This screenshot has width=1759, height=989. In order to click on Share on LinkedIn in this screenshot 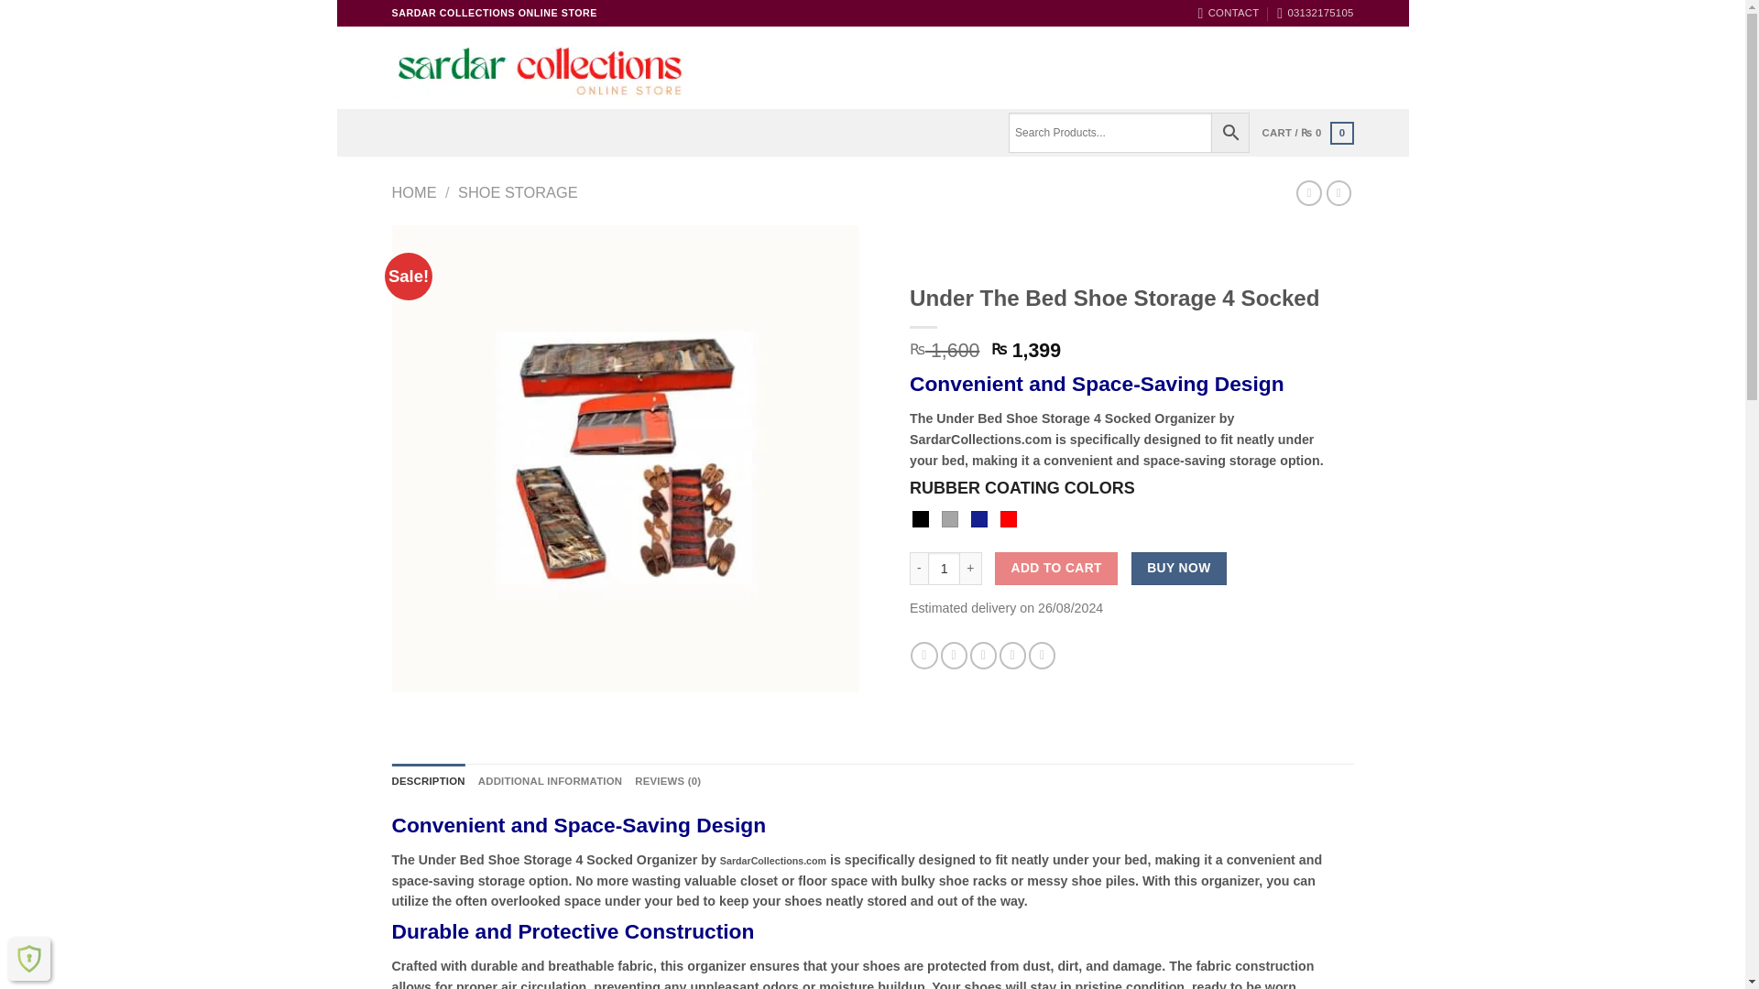, I will do `click(1043, 656)`.